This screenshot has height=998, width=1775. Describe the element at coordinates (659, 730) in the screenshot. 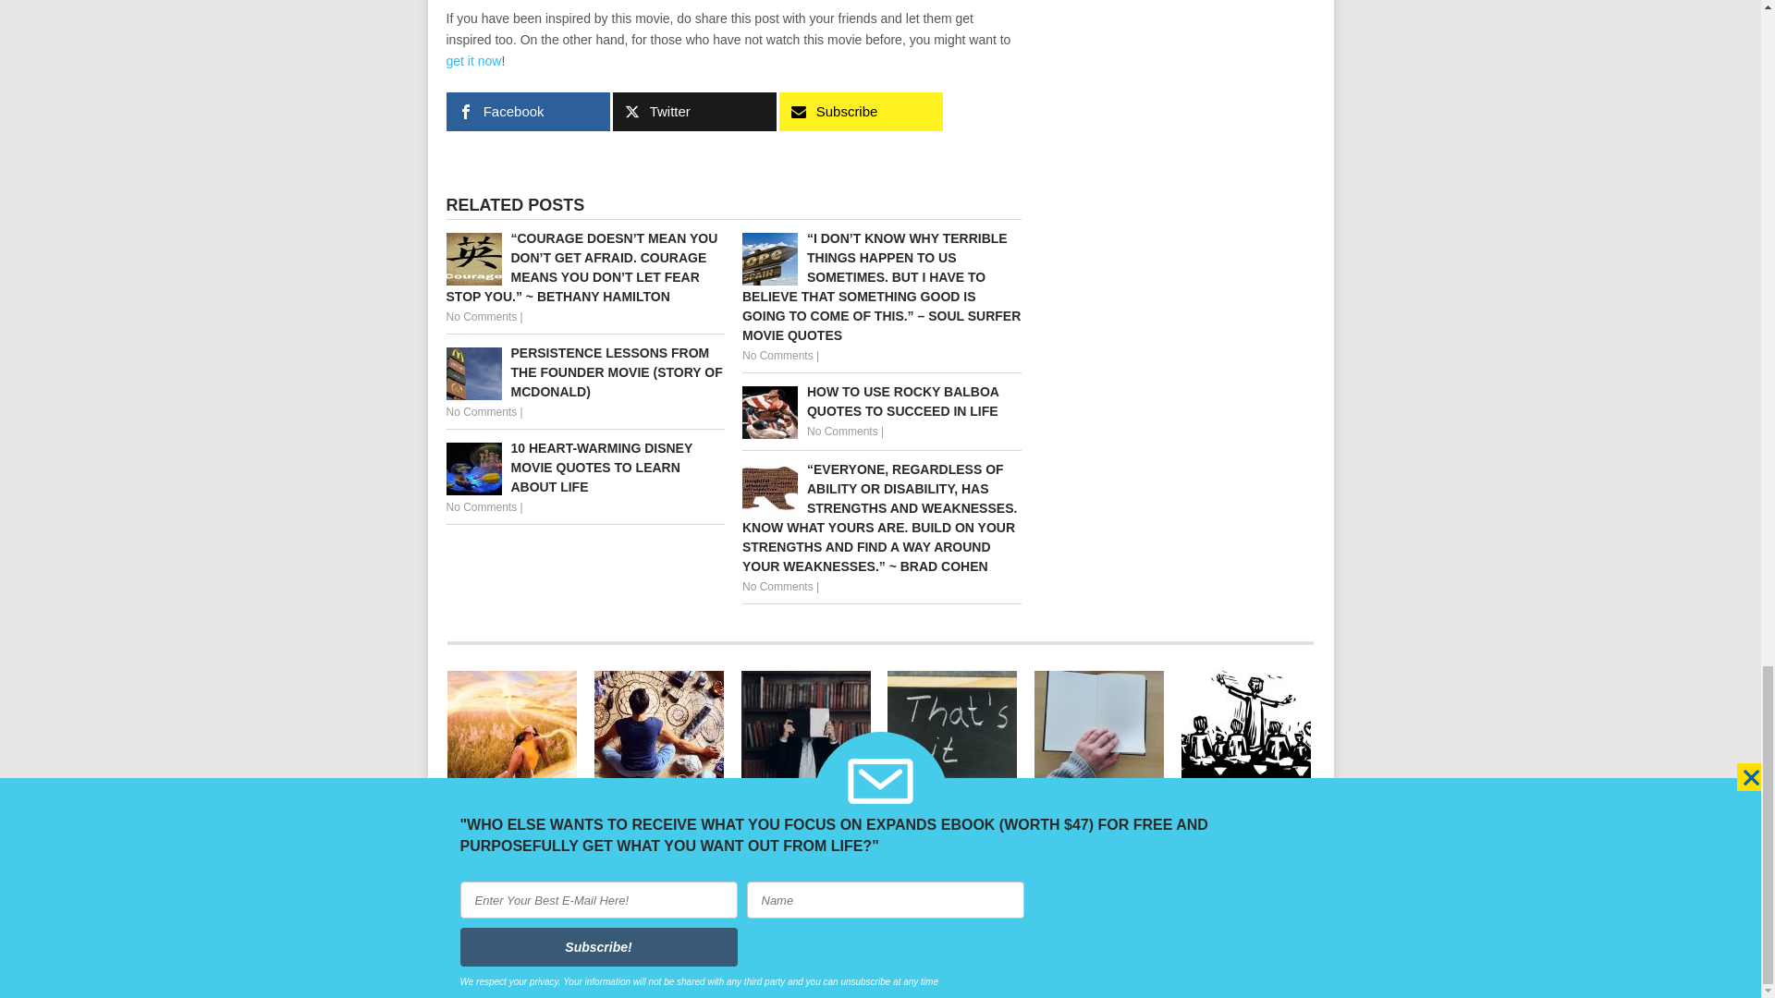

I see `WHY DOES MANIFESTATION NOT WORK FOR ME?` at that location.